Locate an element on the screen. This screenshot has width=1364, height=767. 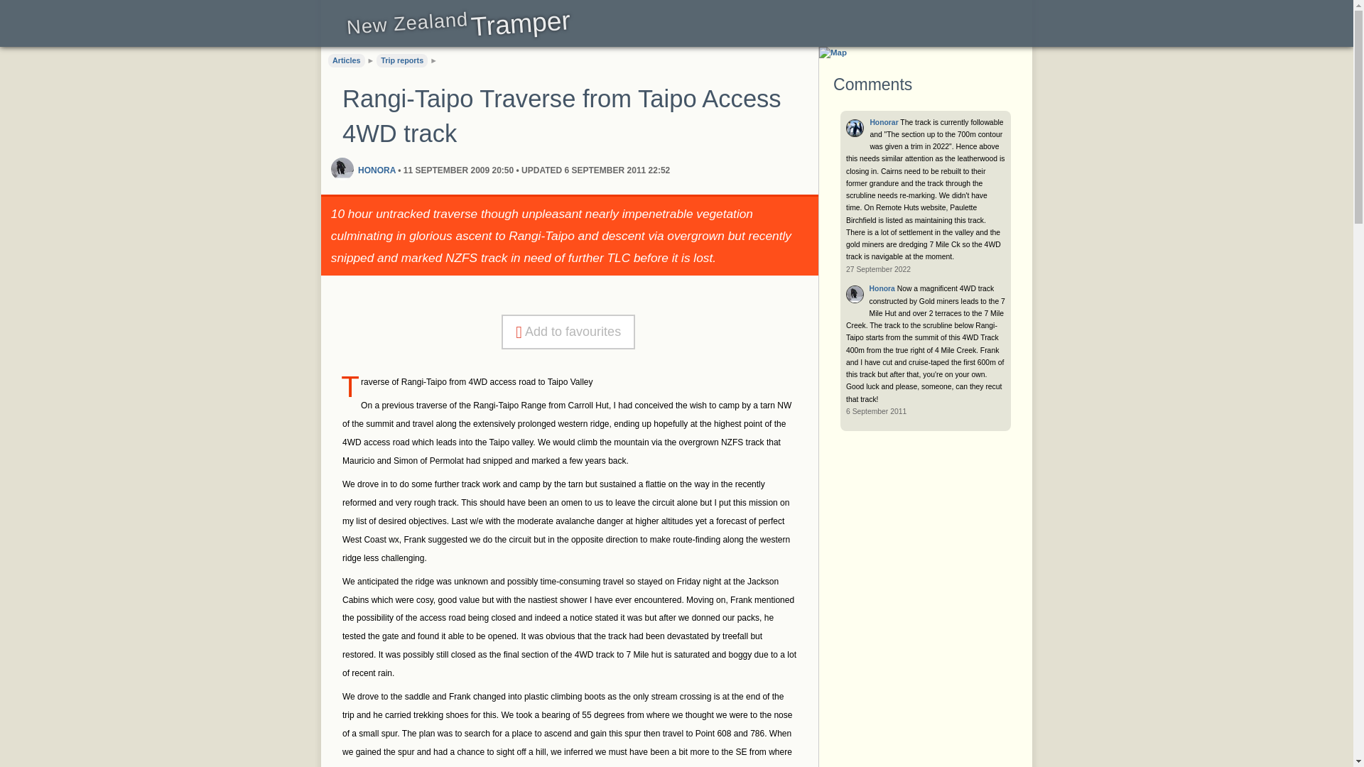
Home is located at coordinates (458, 28).